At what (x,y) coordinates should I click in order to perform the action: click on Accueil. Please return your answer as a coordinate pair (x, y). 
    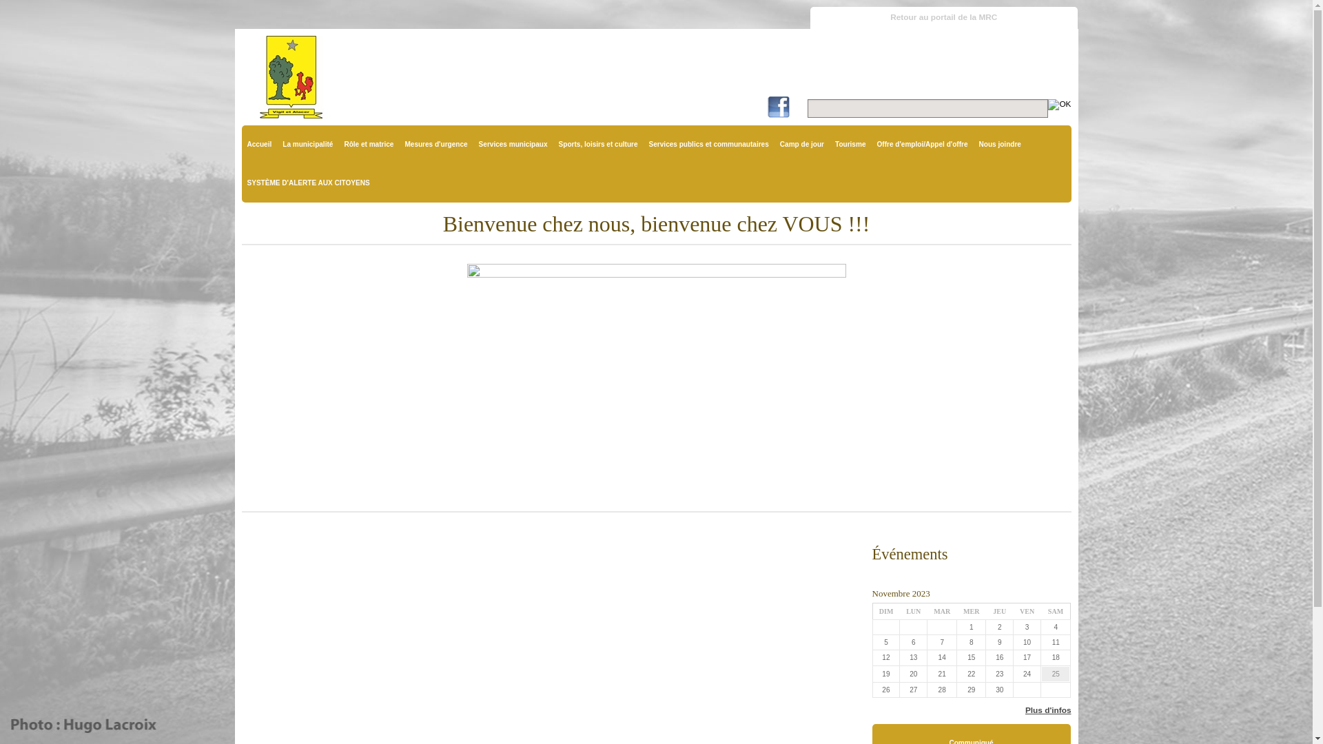
    Looking at the image, I should click on (259, 145).